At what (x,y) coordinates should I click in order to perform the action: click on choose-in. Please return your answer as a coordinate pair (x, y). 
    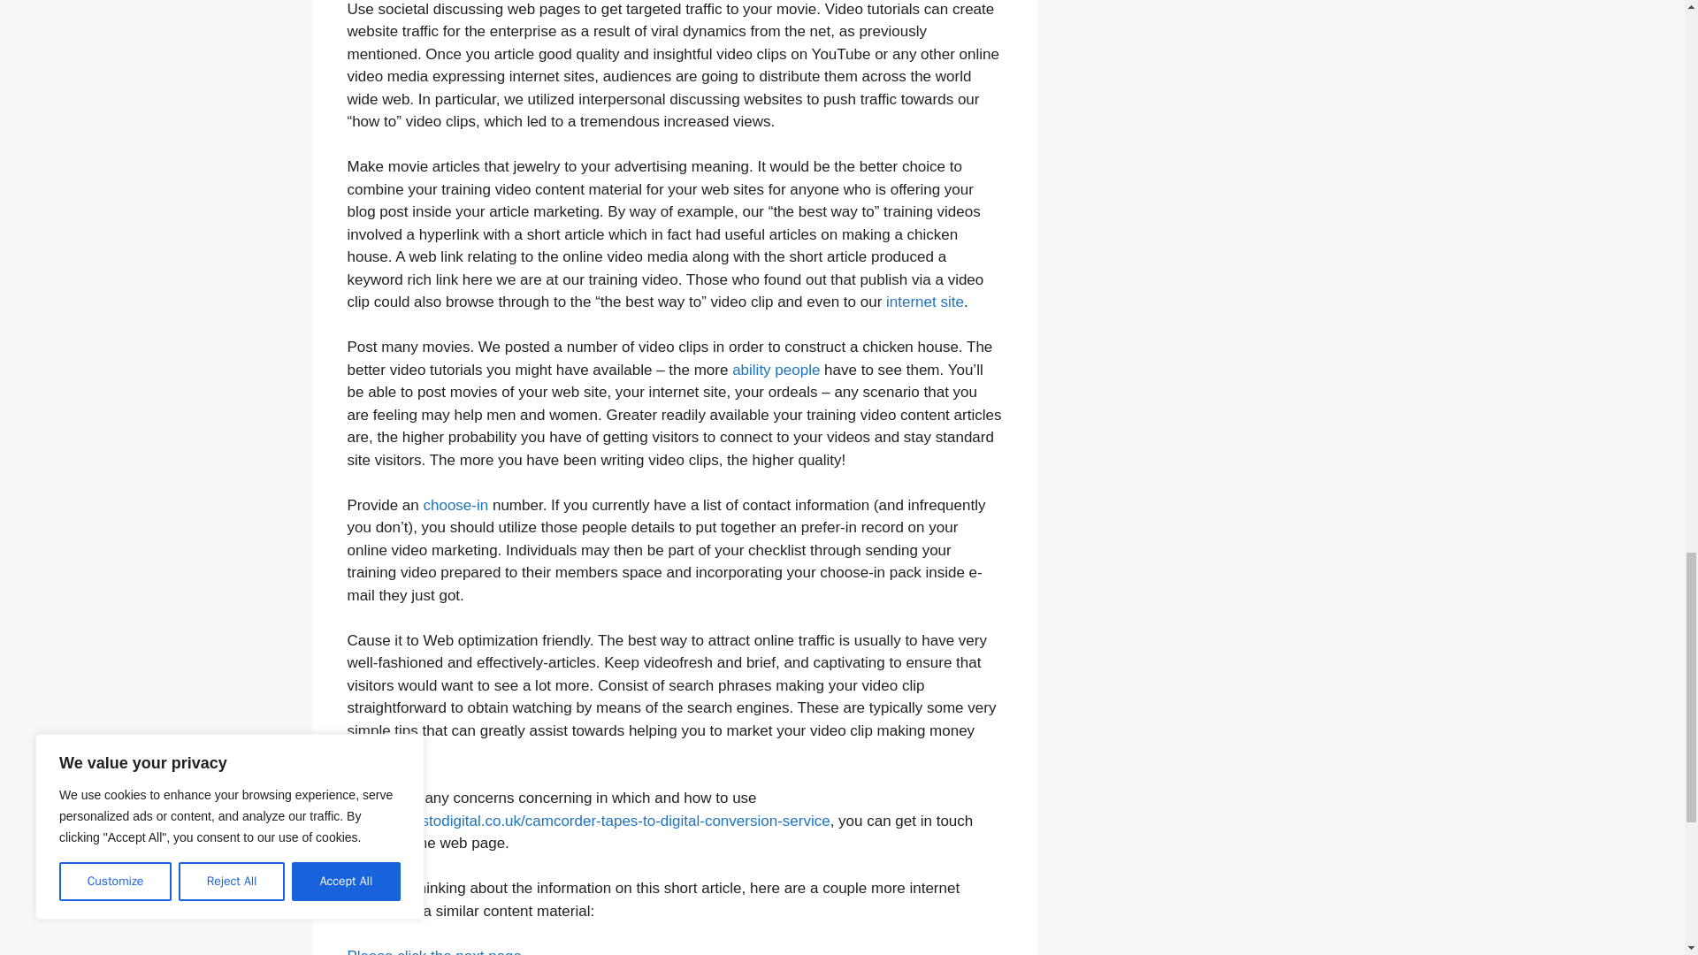
    Looking at the image, I should click on (455, 505).